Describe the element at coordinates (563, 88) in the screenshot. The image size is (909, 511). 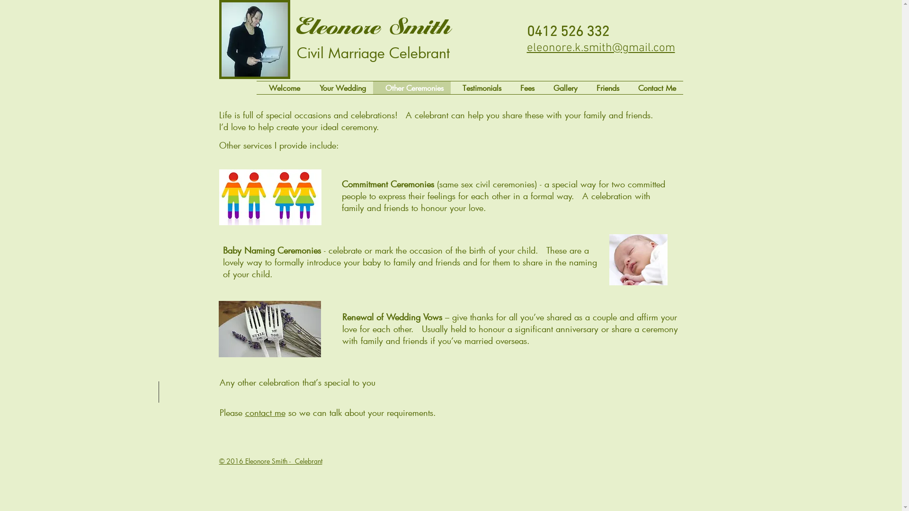
I see `Gallery` at that location.